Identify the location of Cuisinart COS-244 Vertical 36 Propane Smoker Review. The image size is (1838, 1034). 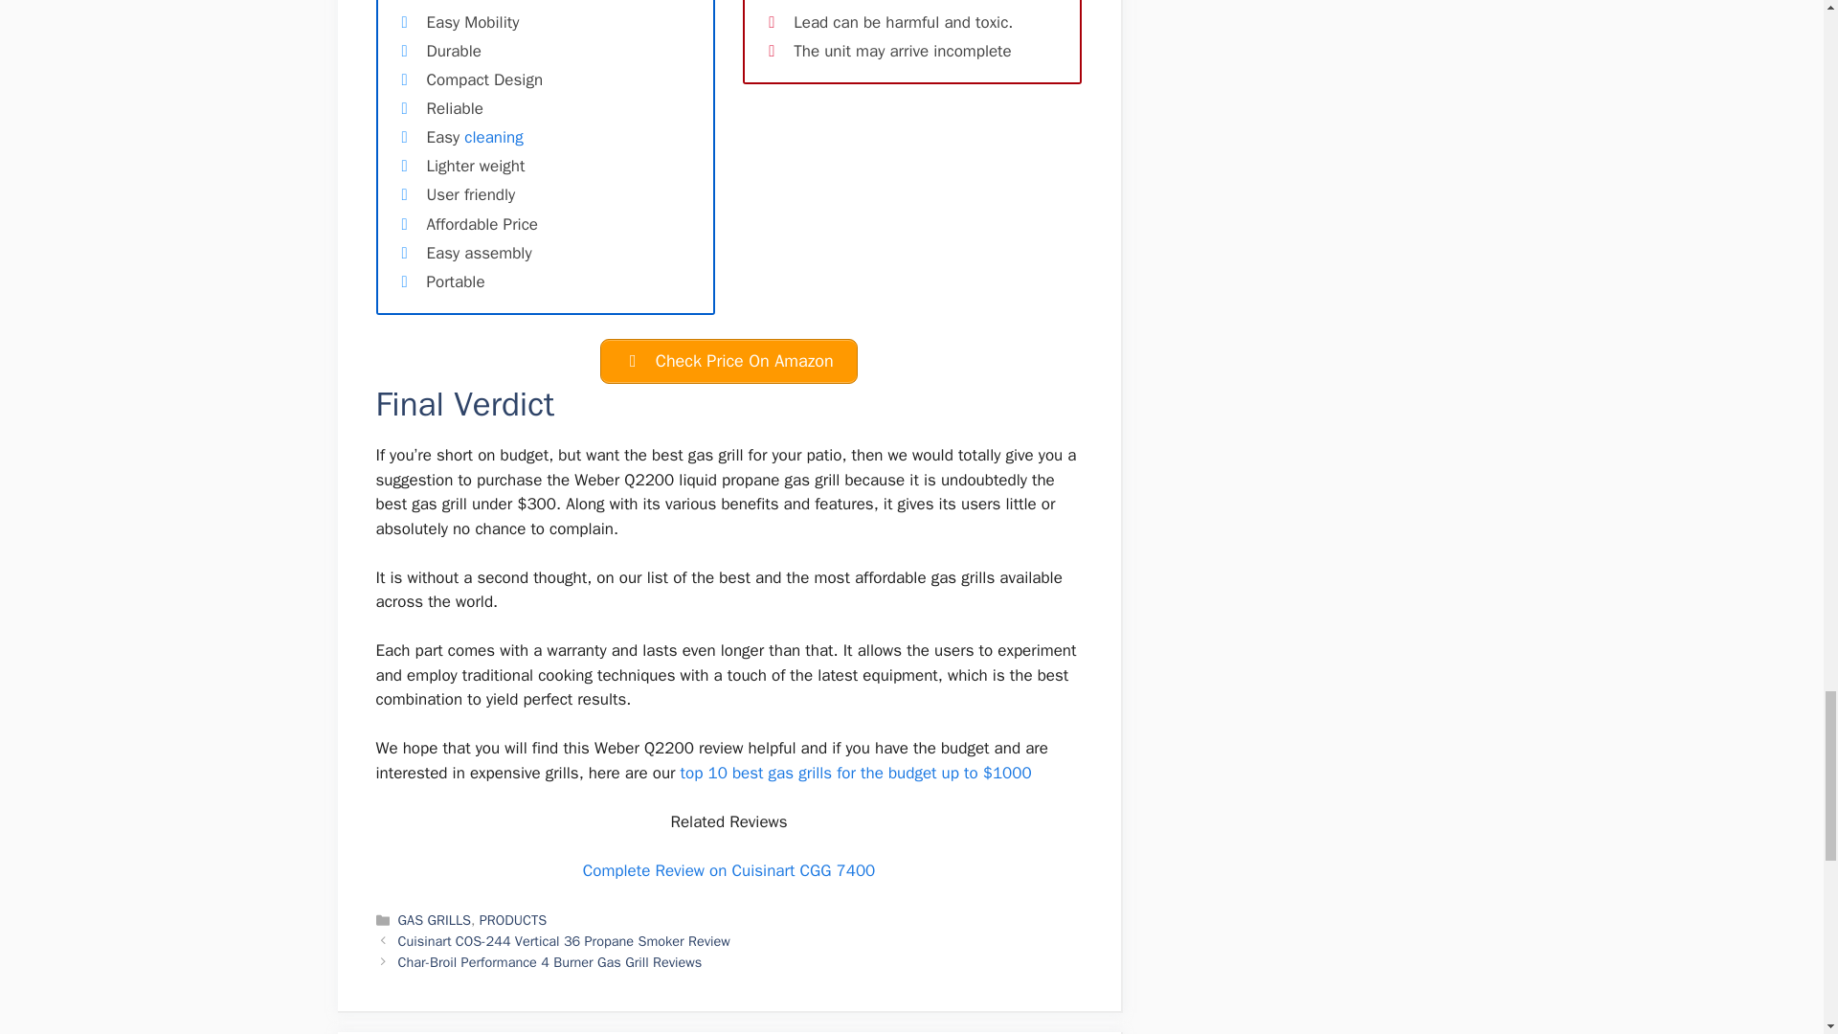
(564, 941).